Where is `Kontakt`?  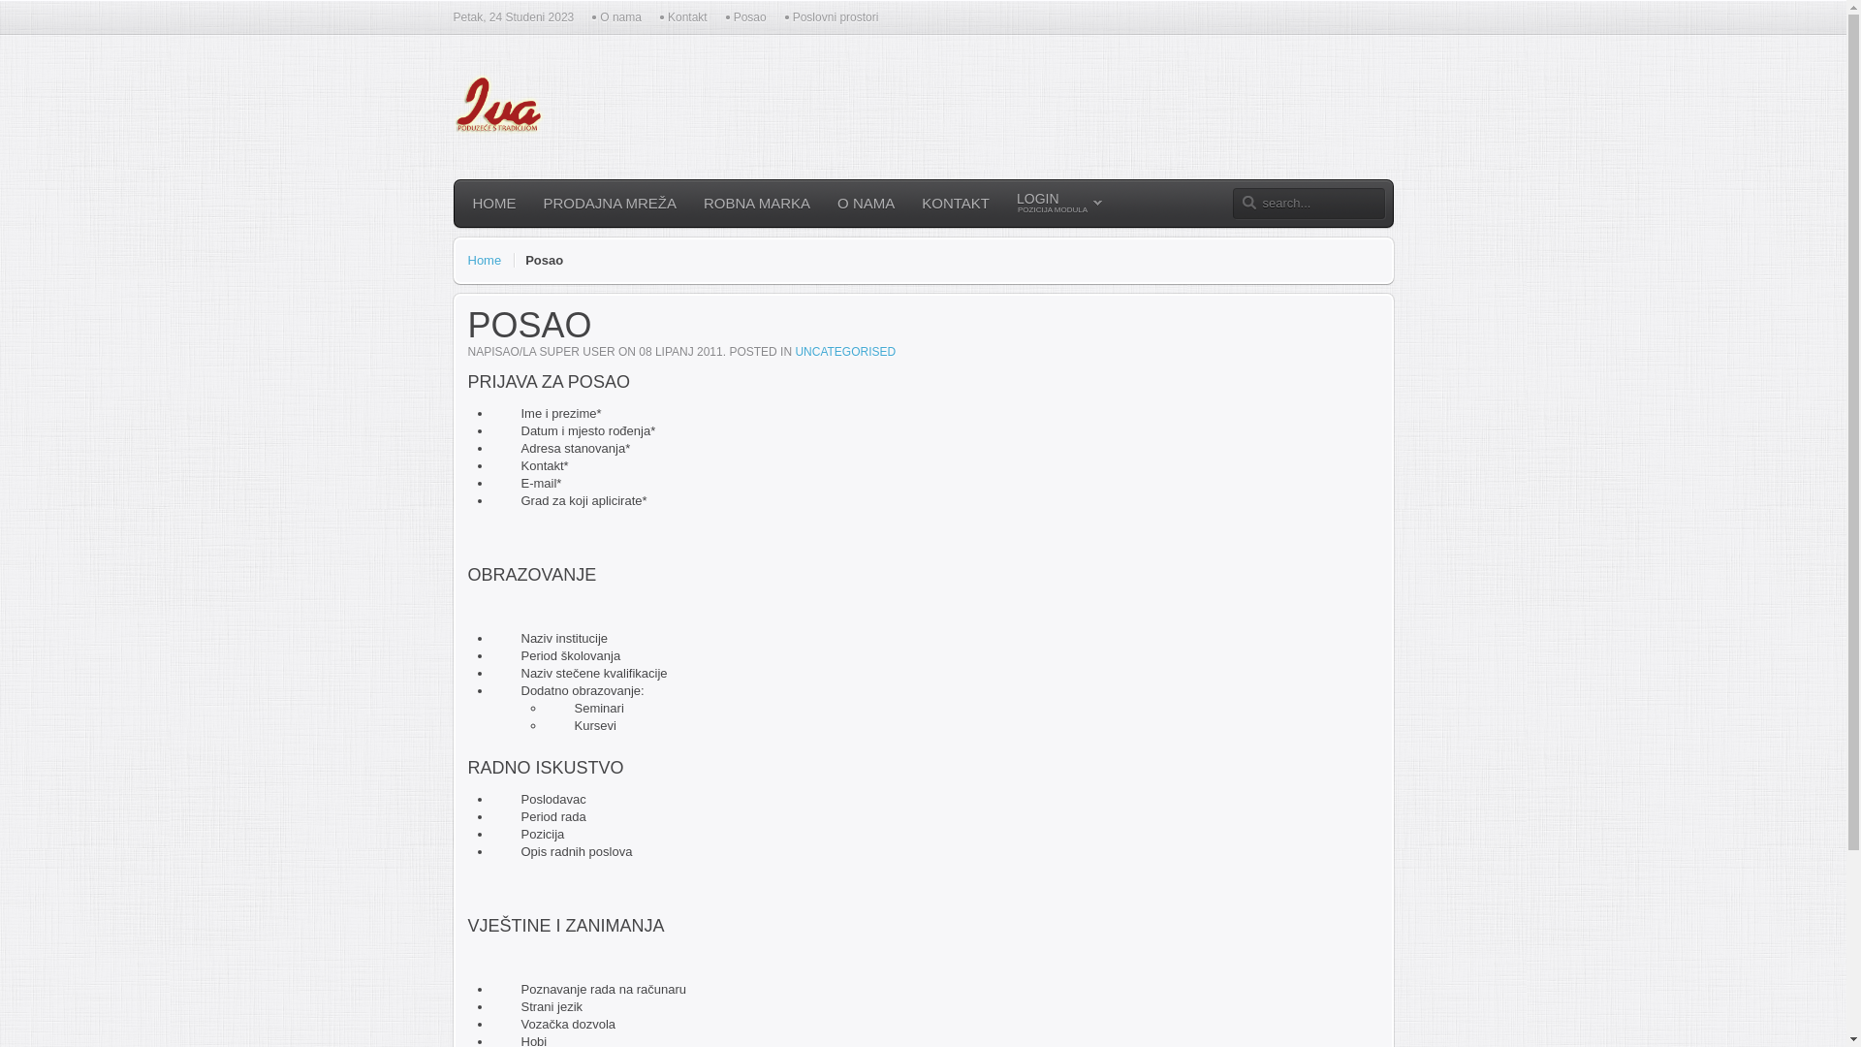
Kontakt is located at coordinates (682, 17).